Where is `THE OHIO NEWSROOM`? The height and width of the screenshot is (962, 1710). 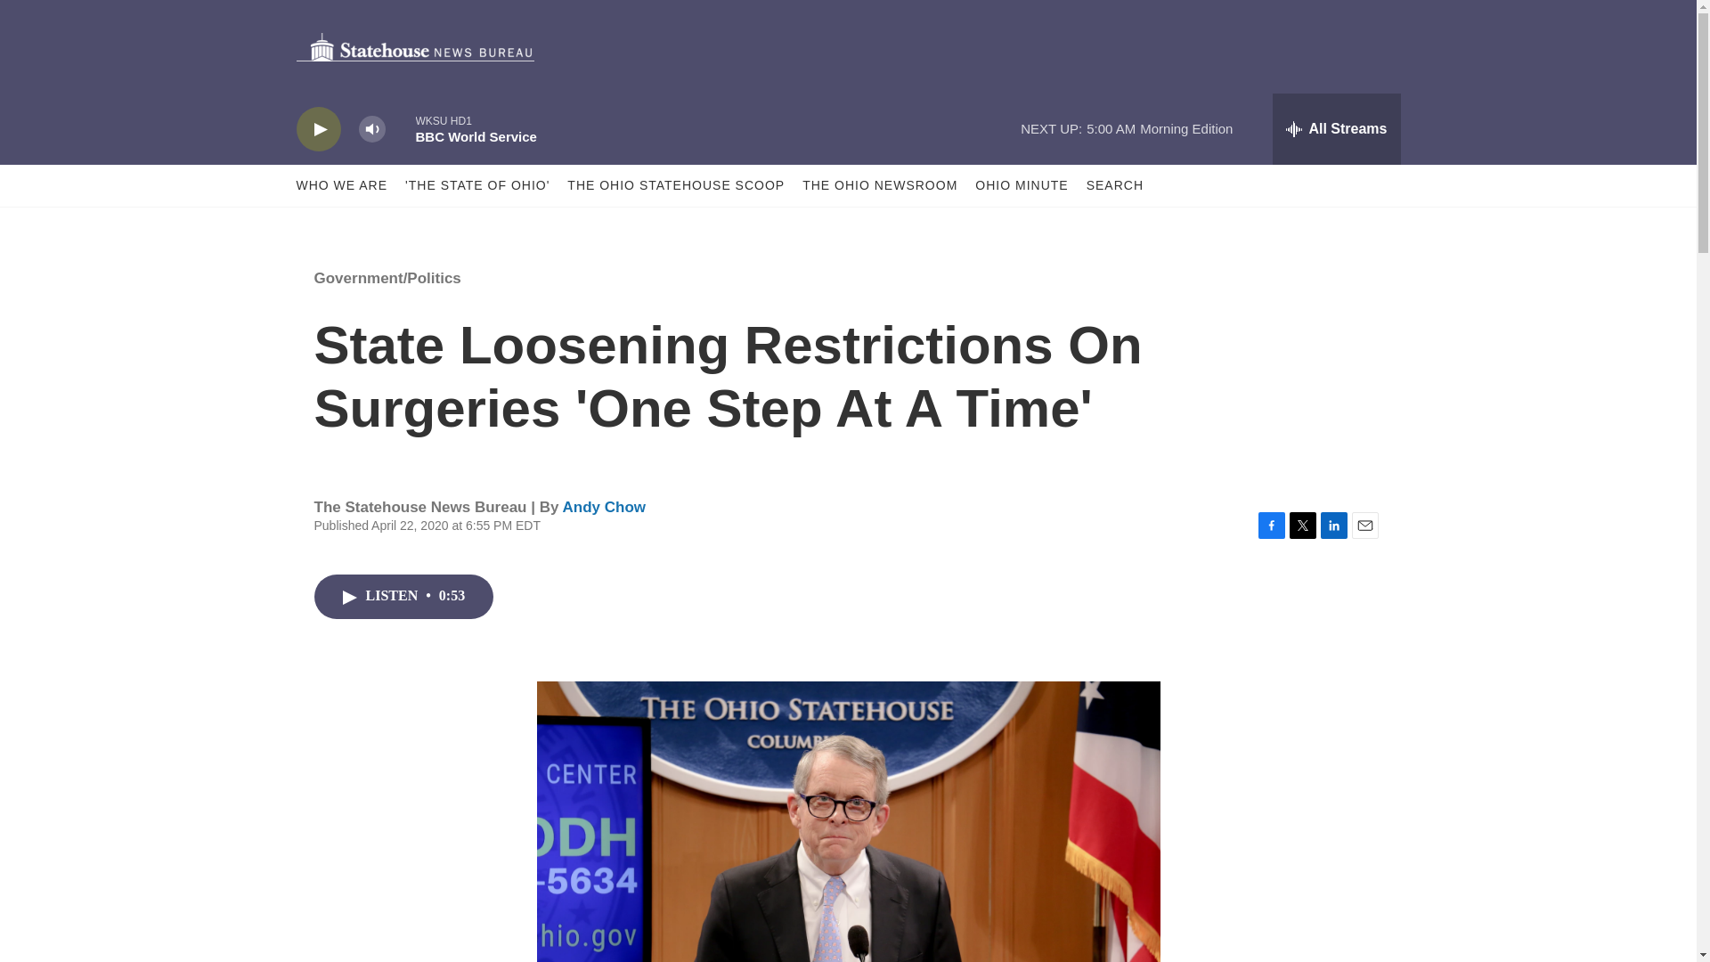
THE OHIO NEWSROOM is located at coordinates (880, 185).